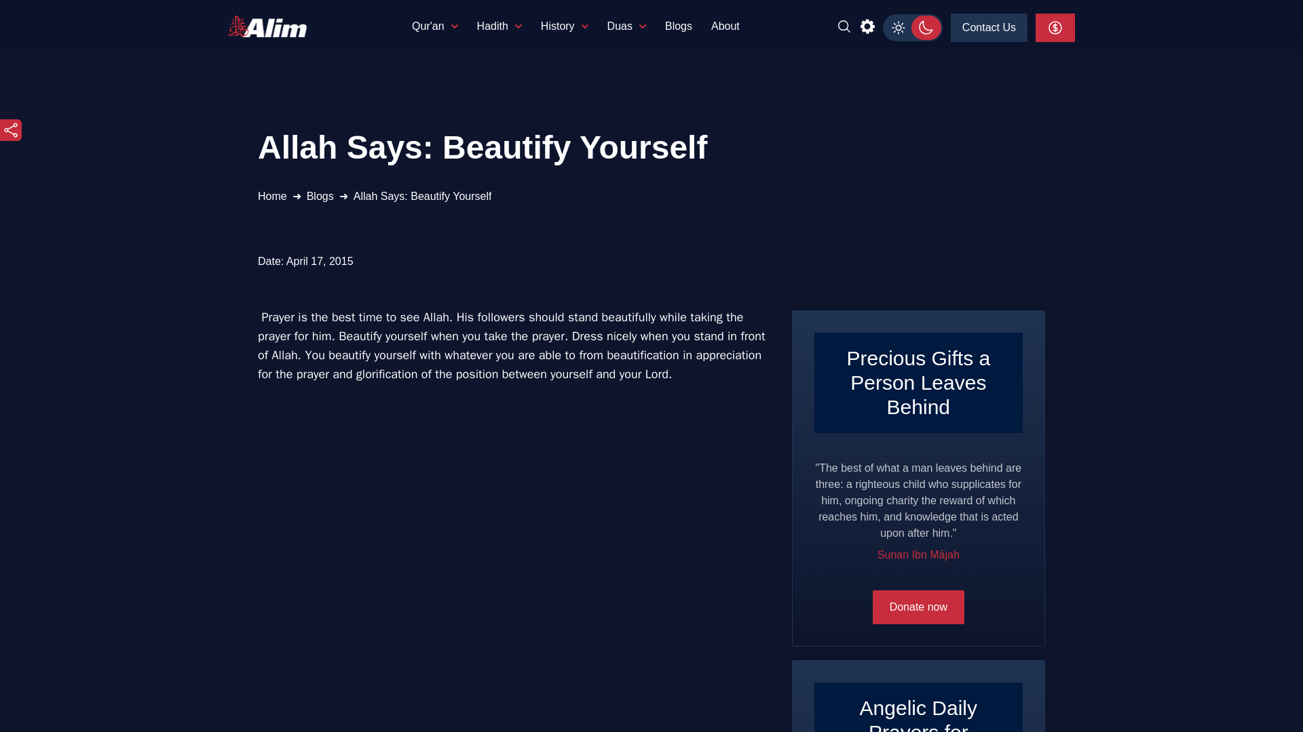 The width and height of the screenshot is (1303, 732). Describe the element at coordinates (1055, 27) in the screenshot. I see `Donate now` at that location.